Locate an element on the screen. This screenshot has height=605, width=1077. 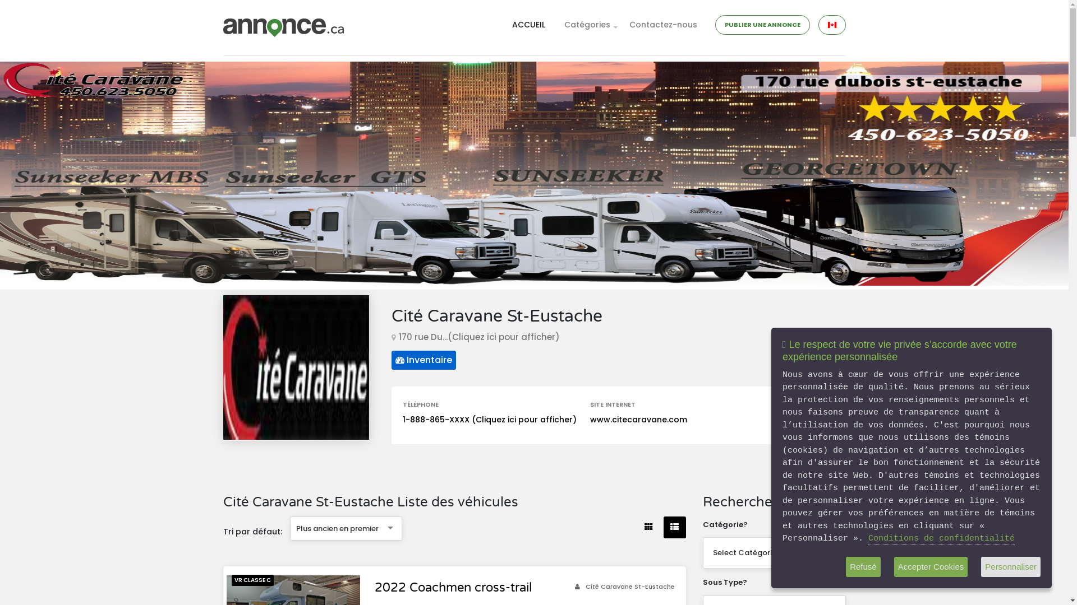
Trouvetonvr.com is located at coordinates (359, 481).